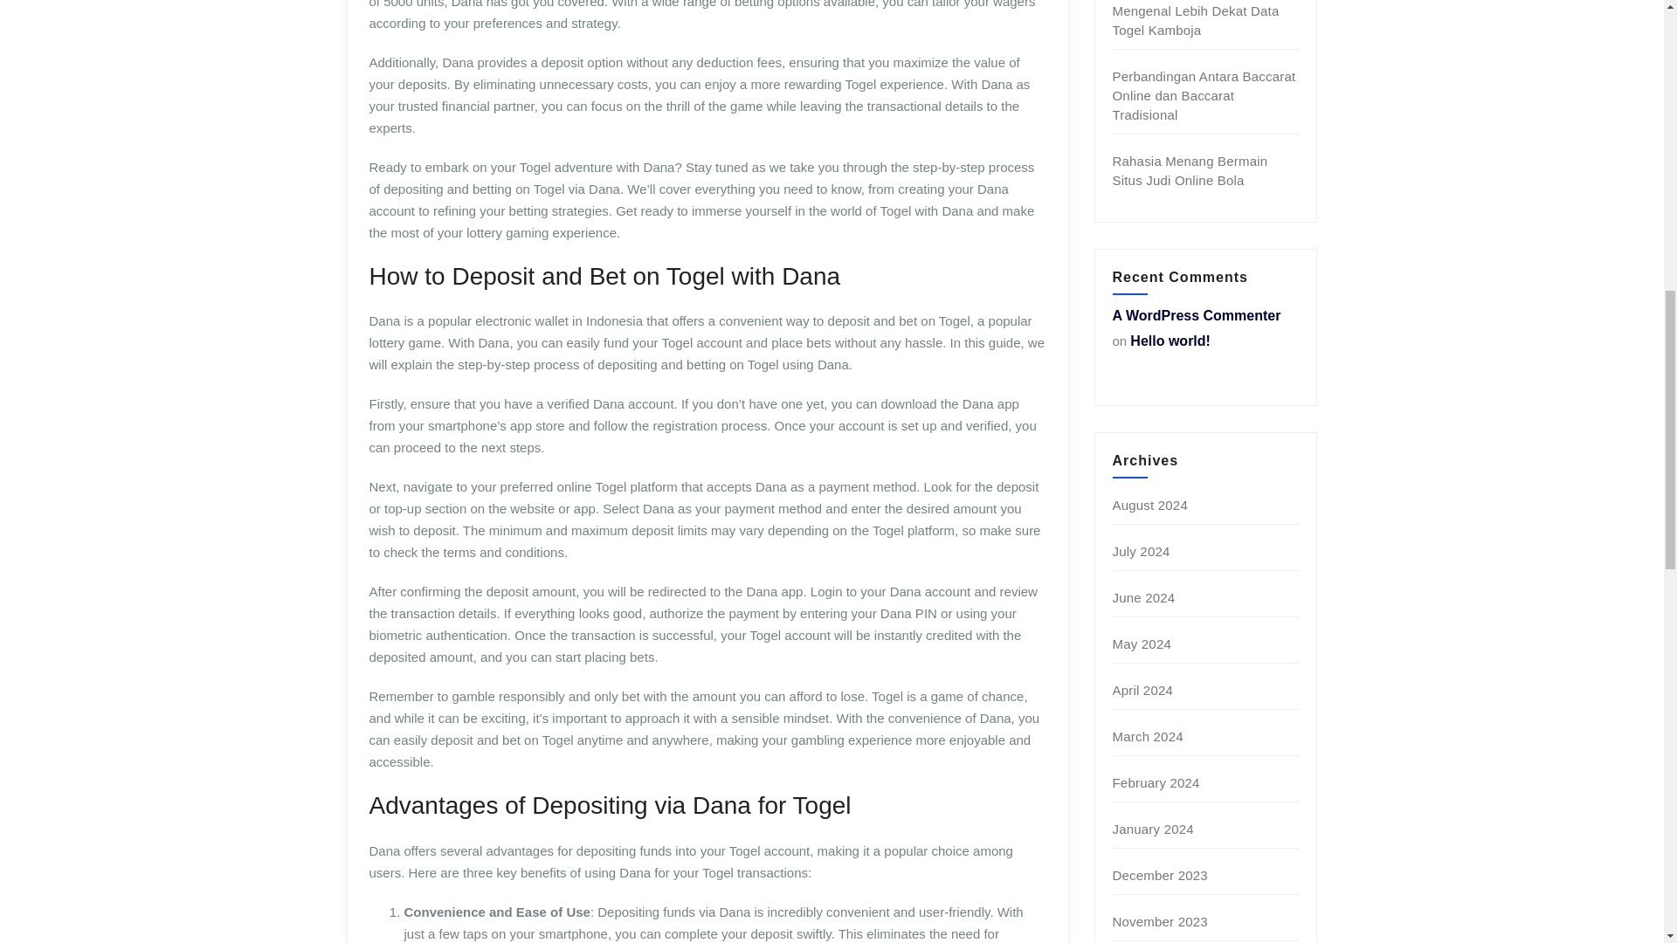  What do you see at coordinates (1142, 552) in the screenshot?
I see `July 2024` at bounding box center [1142, 552].